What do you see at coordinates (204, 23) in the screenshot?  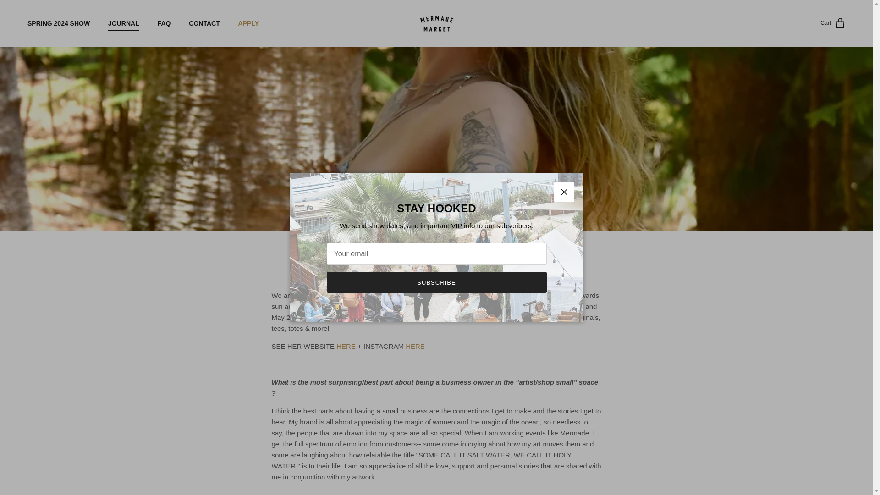 I see `CONTACT` at bounding box center [204, 23].